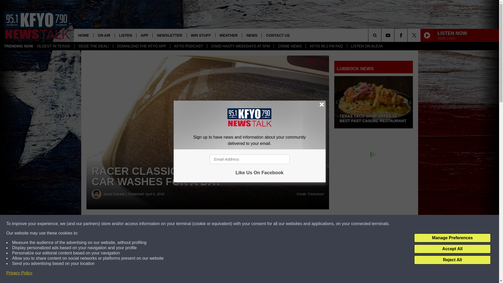 This screenshot has height=283, width=503. I want to click on Email Address, so click(249, 159).